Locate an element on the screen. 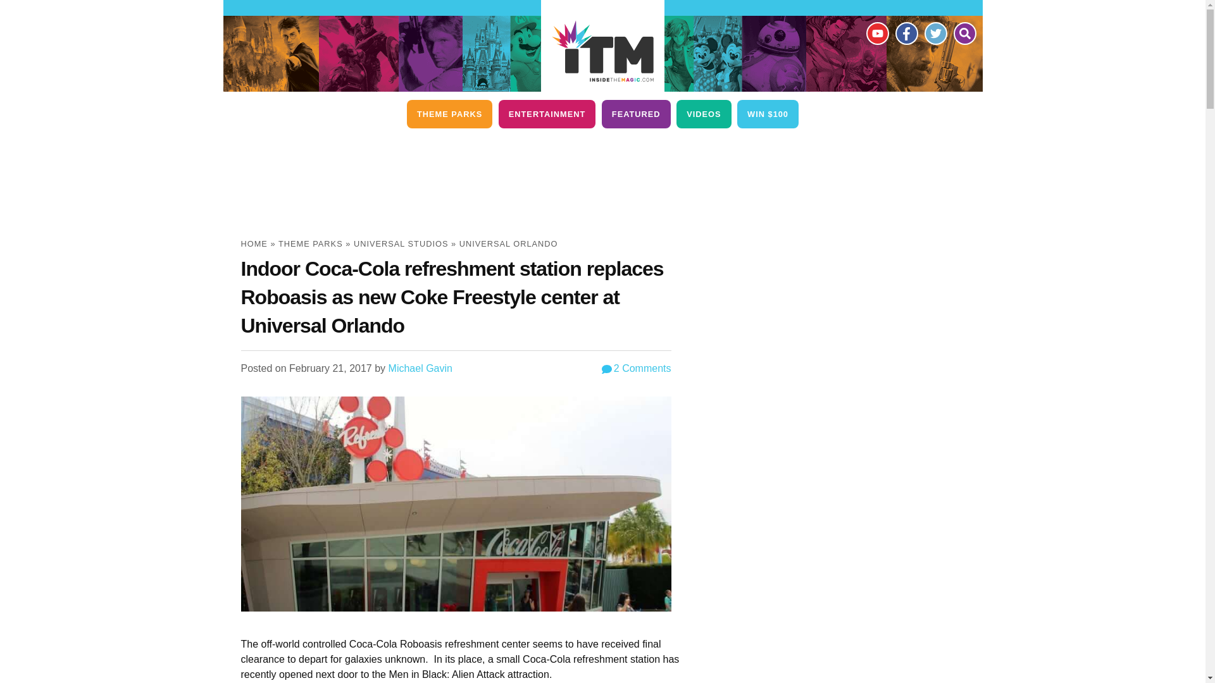 The image size is (1215, 683). THEME PARKS is located at coordinates (449, 114).